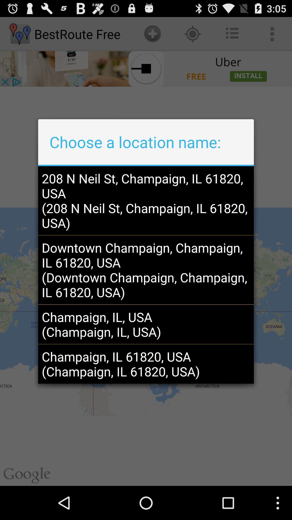  I want to click on select the 208 n neil, so click(146, 200).